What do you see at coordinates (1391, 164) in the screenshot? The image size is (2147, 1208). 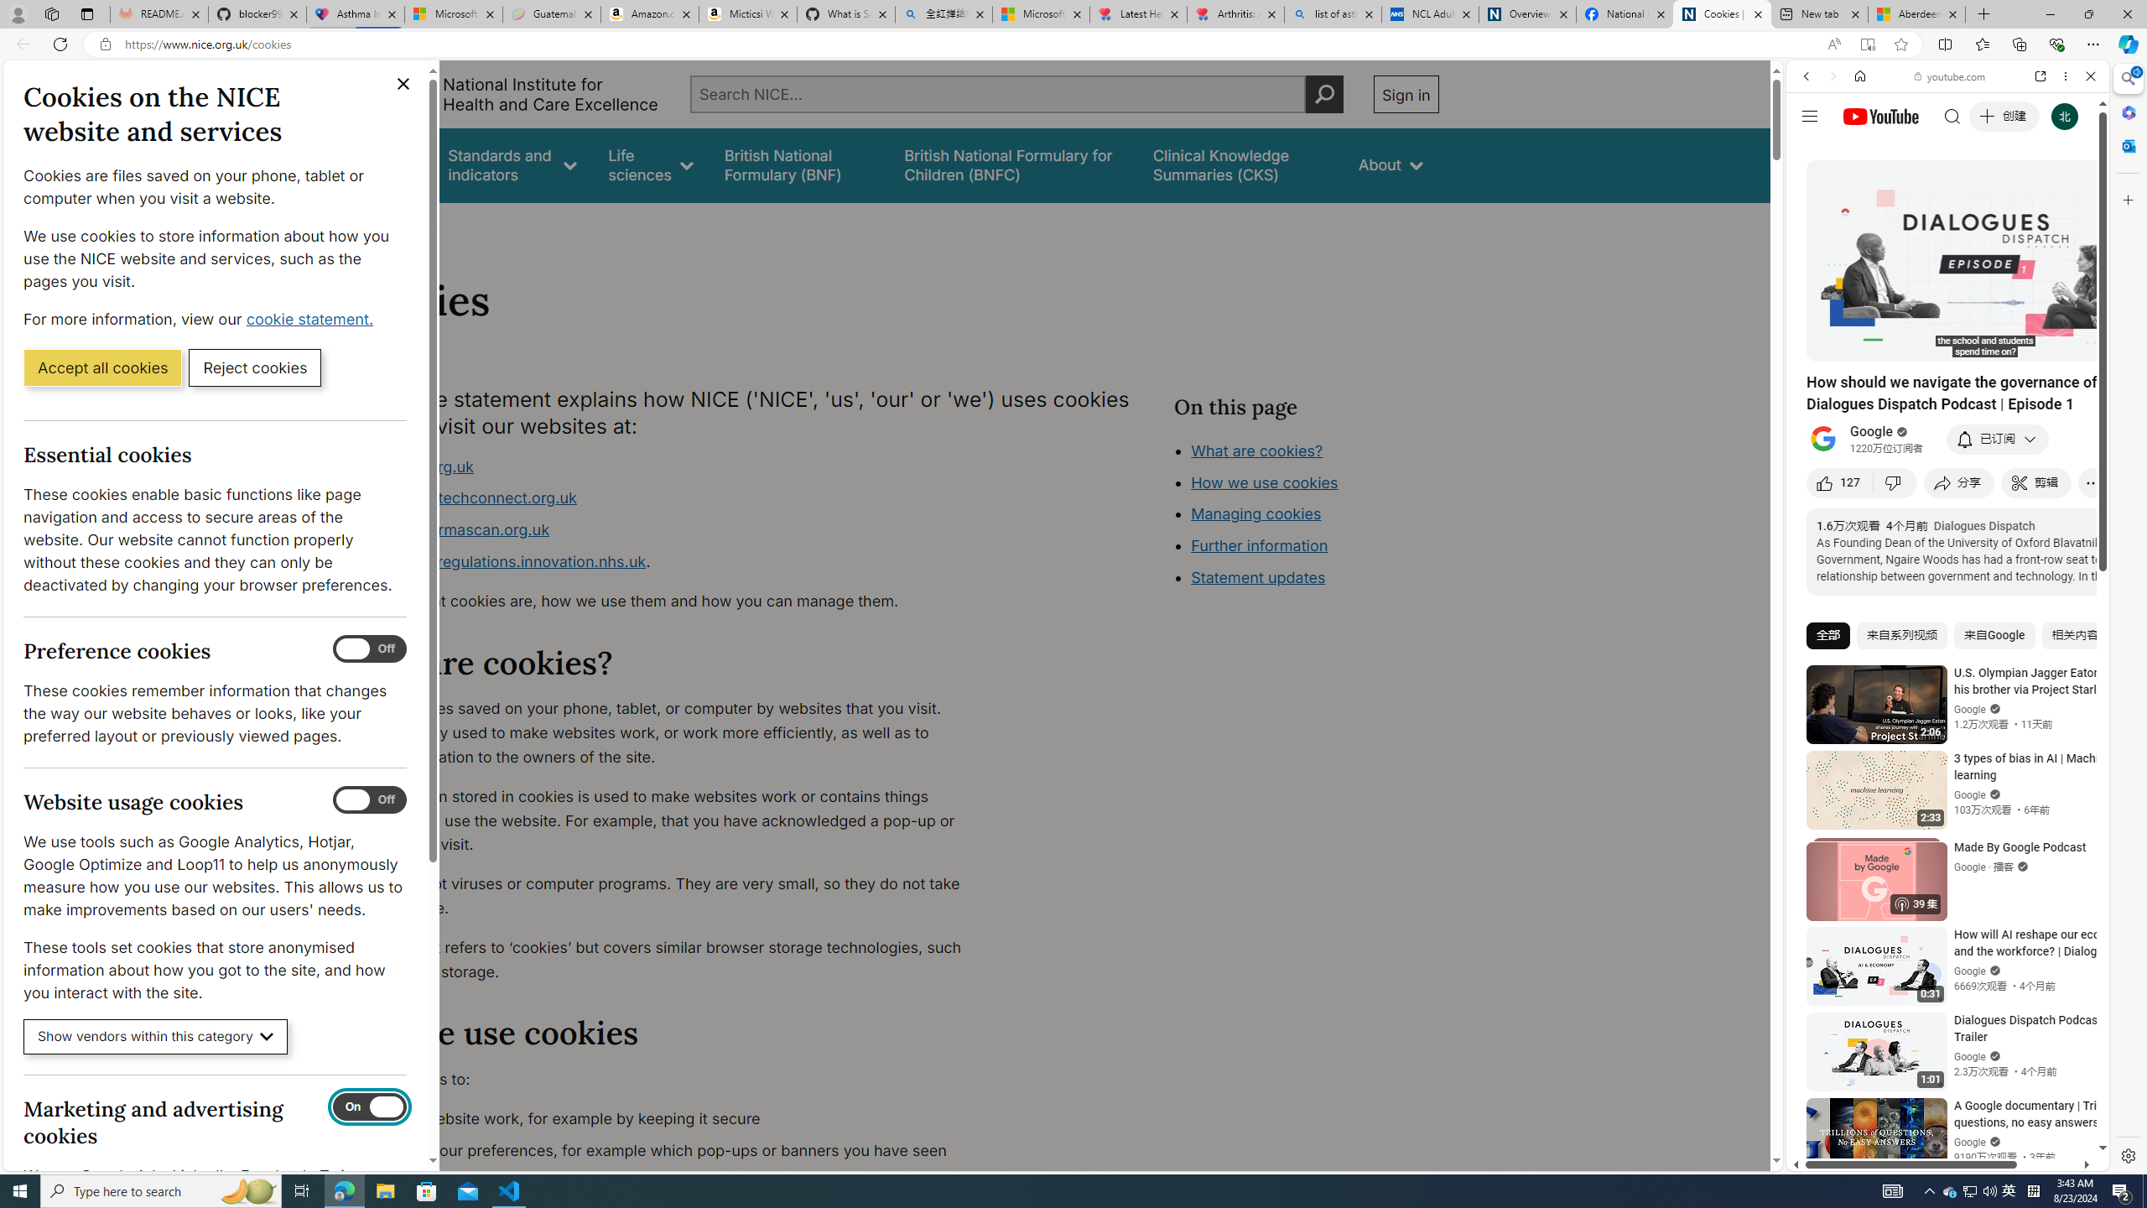 I see `About` at bounding box center [1391, 164].